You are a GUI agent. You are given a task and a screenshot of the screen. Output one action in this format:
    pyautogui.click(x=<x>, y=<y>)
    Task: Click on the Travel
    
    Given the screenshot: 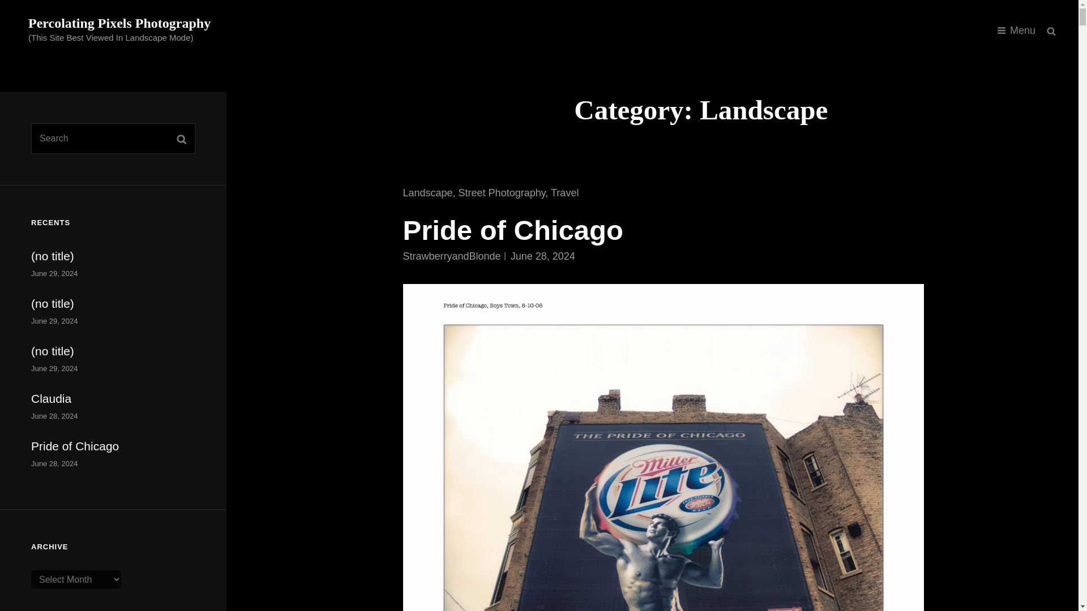 What is the action you would take?
    pyautogui.click(x=564, y=192)
    